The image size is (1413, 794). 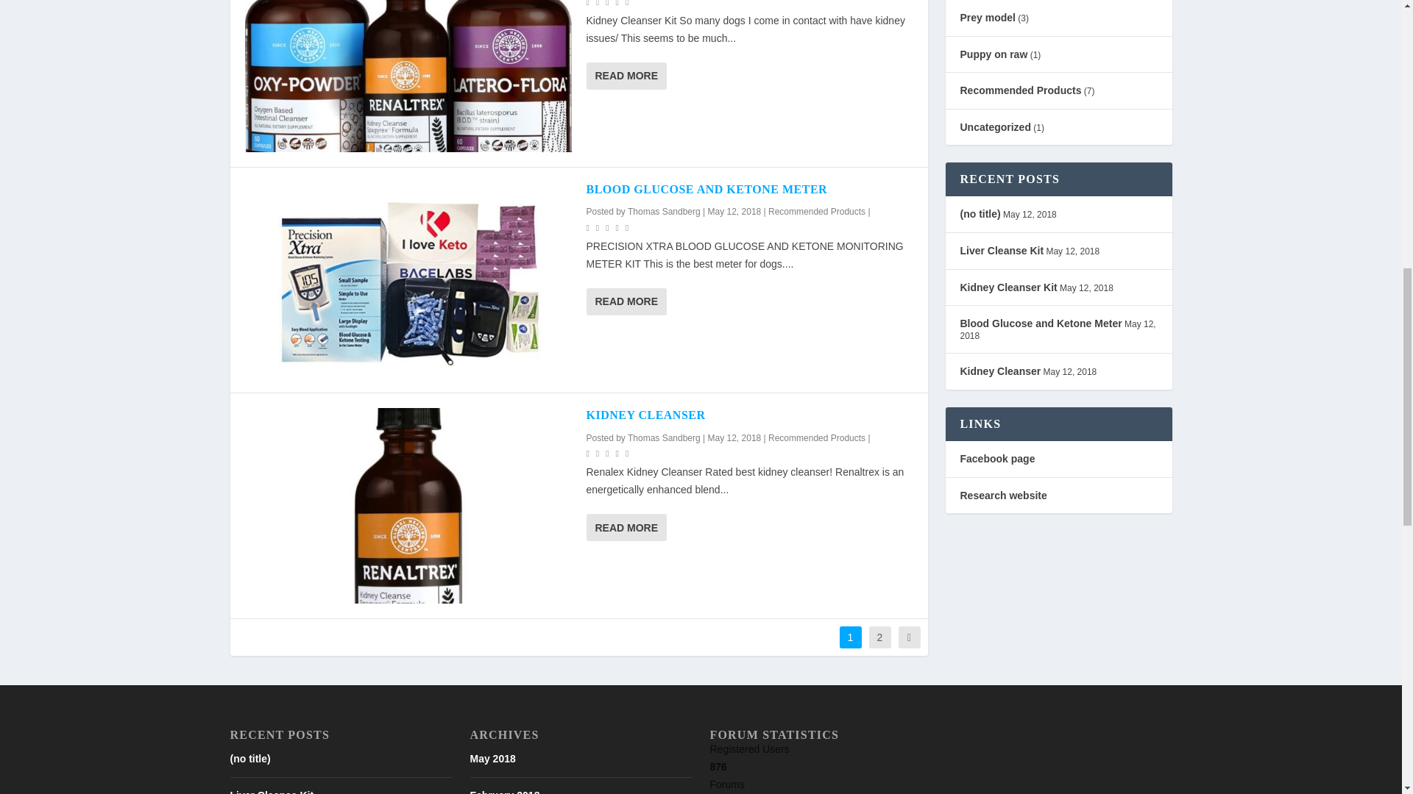 What do you see at coordinates (408, 280) in the screenshot?
I see `Blood Glucose and Ketone Meter` at bounding box center [408, 280].